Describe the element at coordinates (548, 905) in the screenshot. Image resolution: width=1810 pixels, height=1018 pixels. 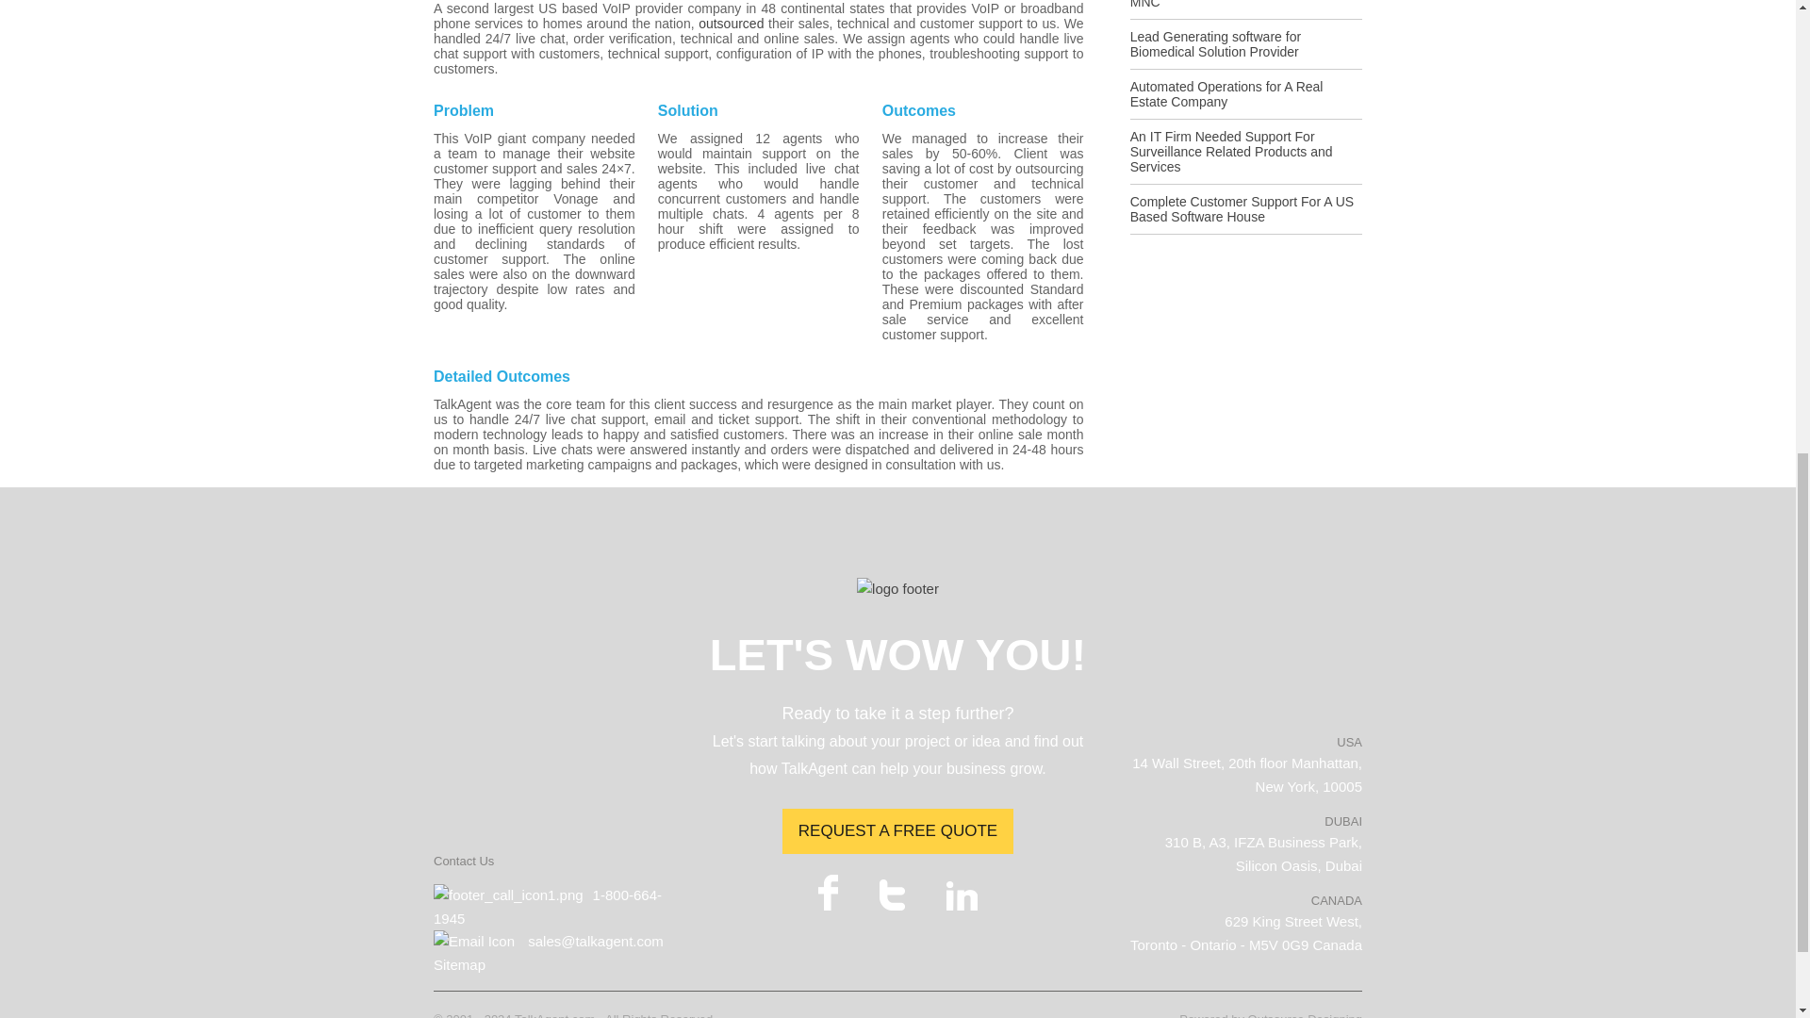
I see `1-800-664-1945` at that location.